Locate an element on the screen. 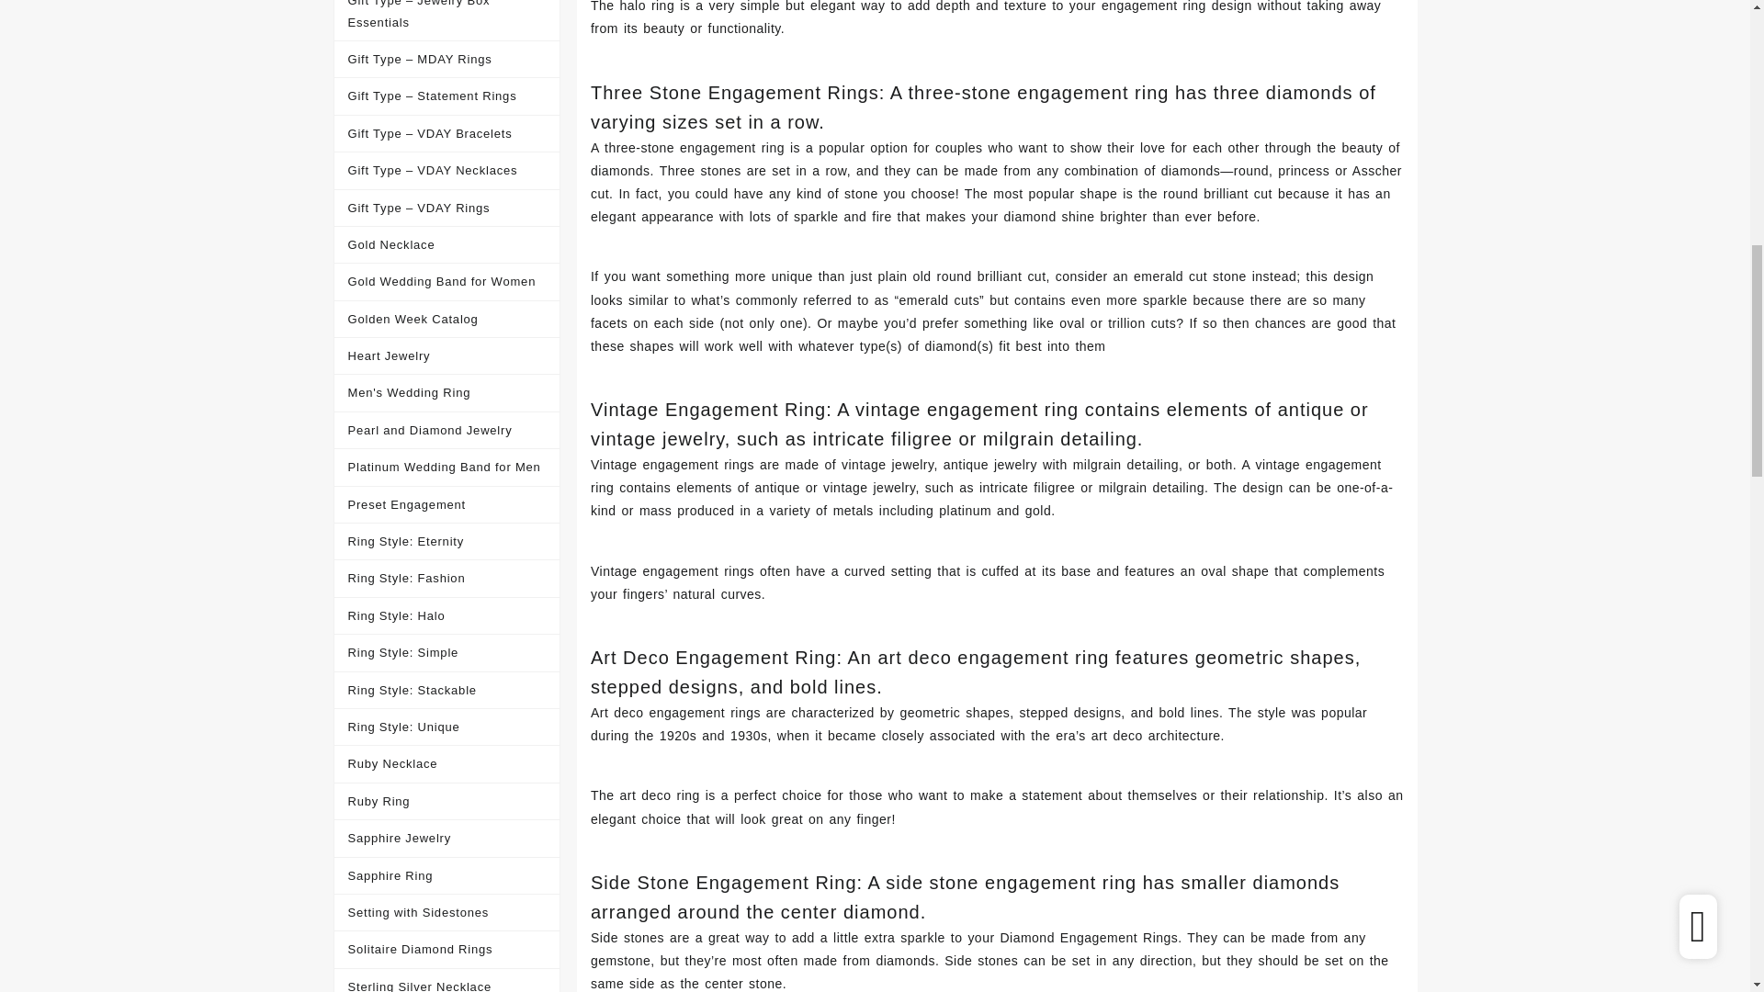 The height and width of the screenshot is (992, 1764). Men's Wedding Ring is located at coordinates (447, 393).